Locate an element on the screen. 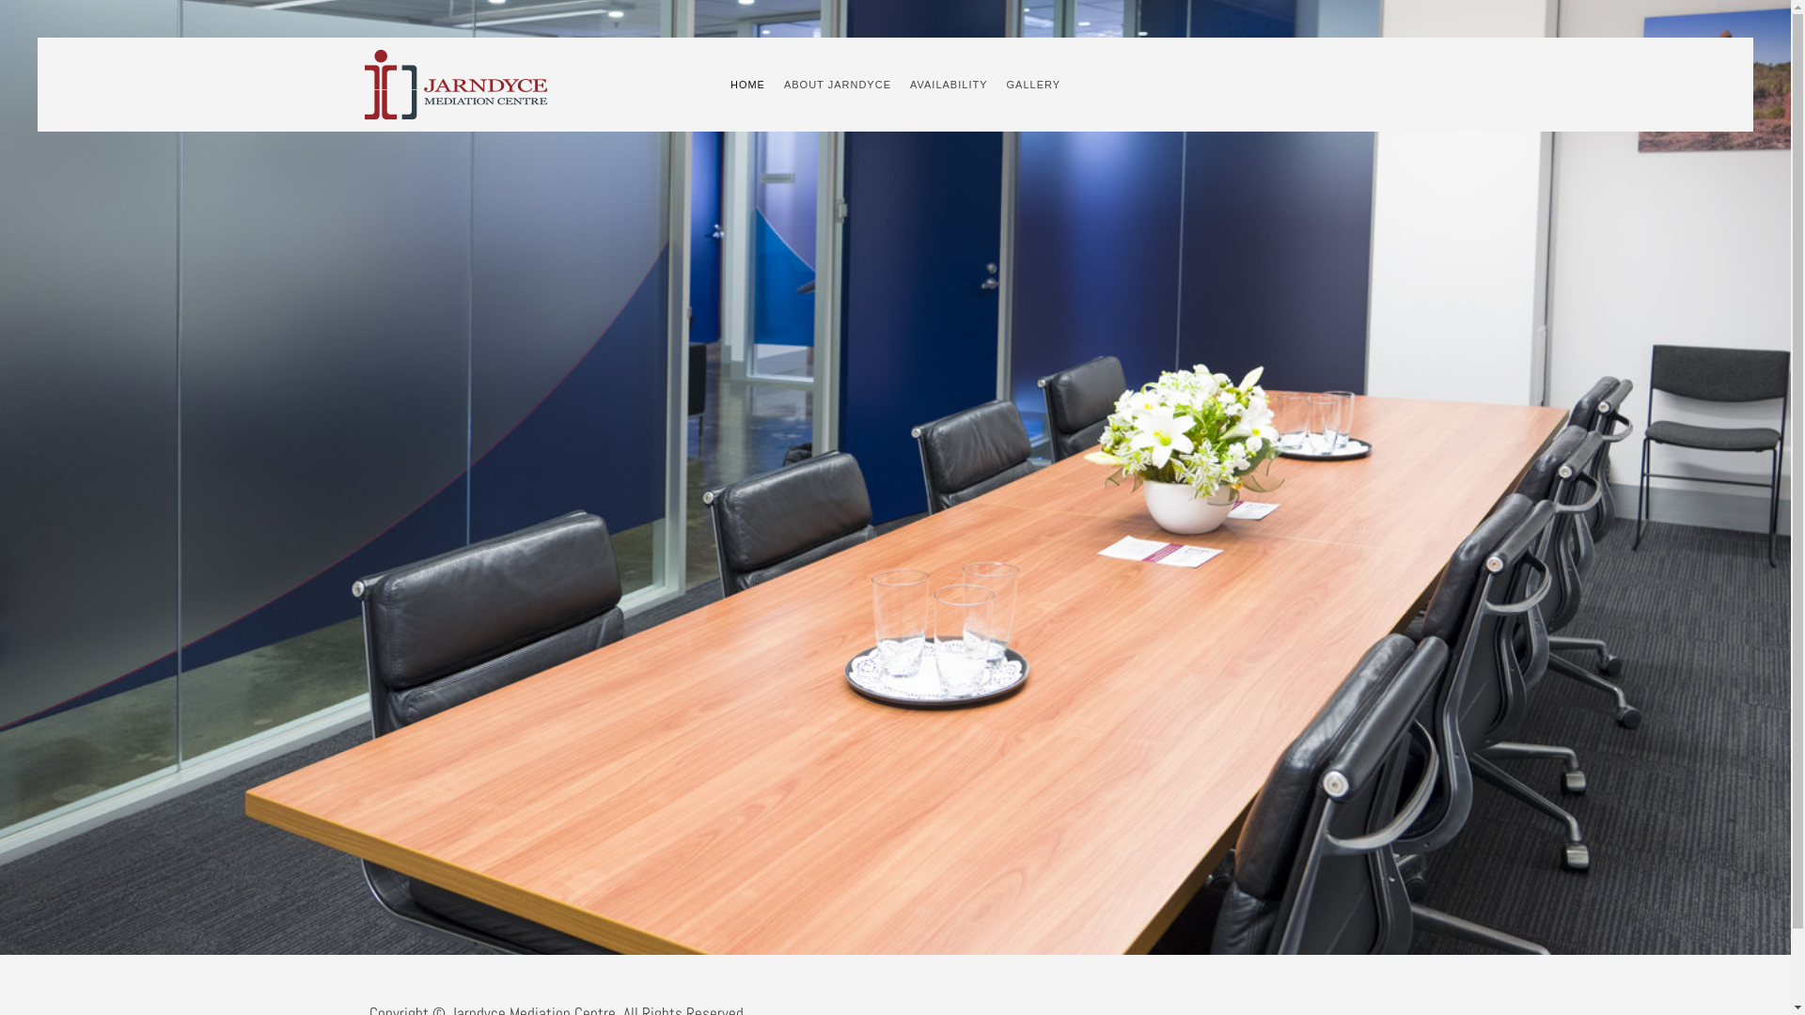 Image resolution: width=1805 pixels, height=1015 pixels. ABOUT JARNDYCE is located at coordinates (838, 85).